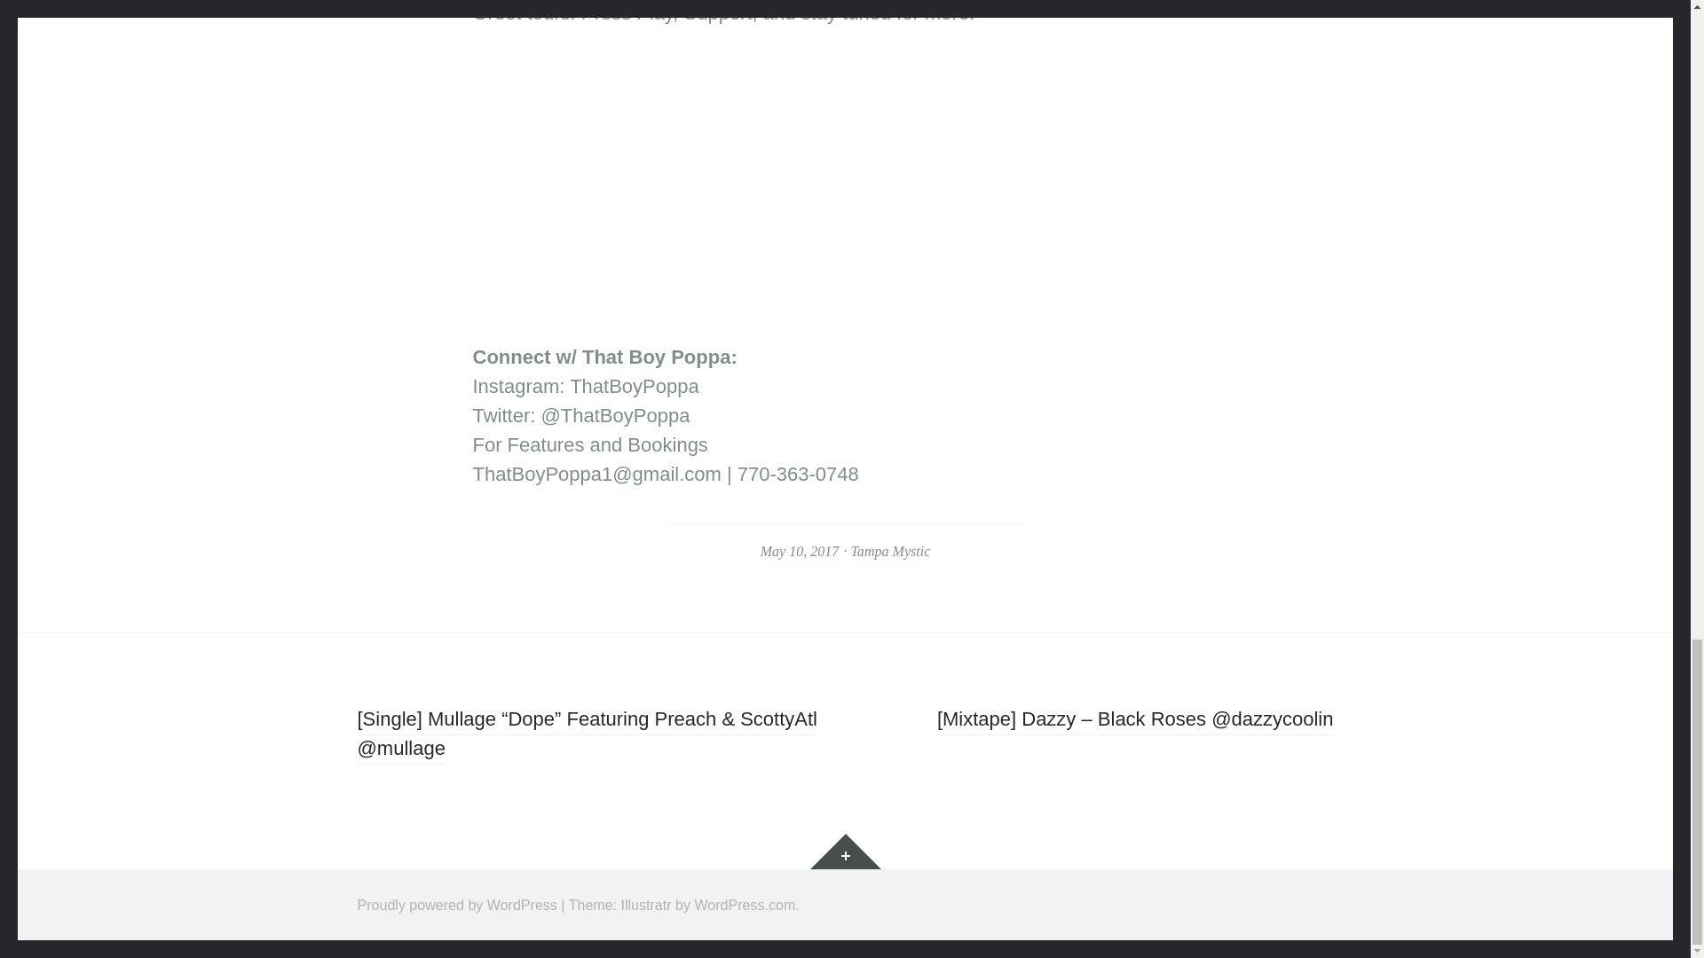 The image size is (1704, 958). What do you see at coordinates (800, 551) in the screenshot?
I see `May 10, 2017` at bounding box center [800, 551].